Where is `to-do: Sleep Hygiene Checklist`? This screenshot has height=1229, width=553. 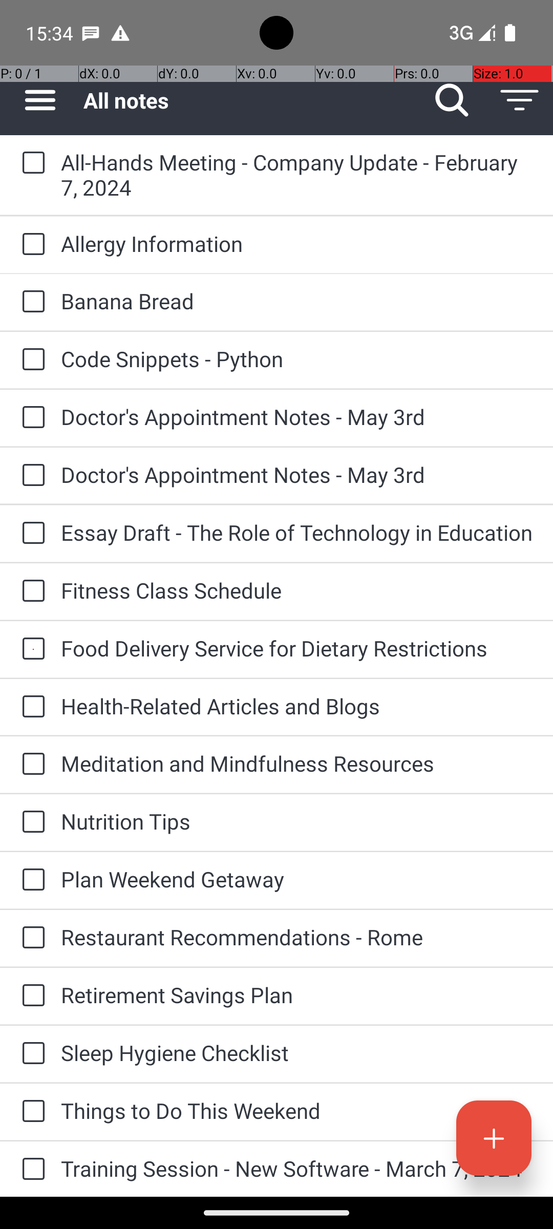
to-do: Sleep Hygiene Checklist is located at coordinates (31, 1054).